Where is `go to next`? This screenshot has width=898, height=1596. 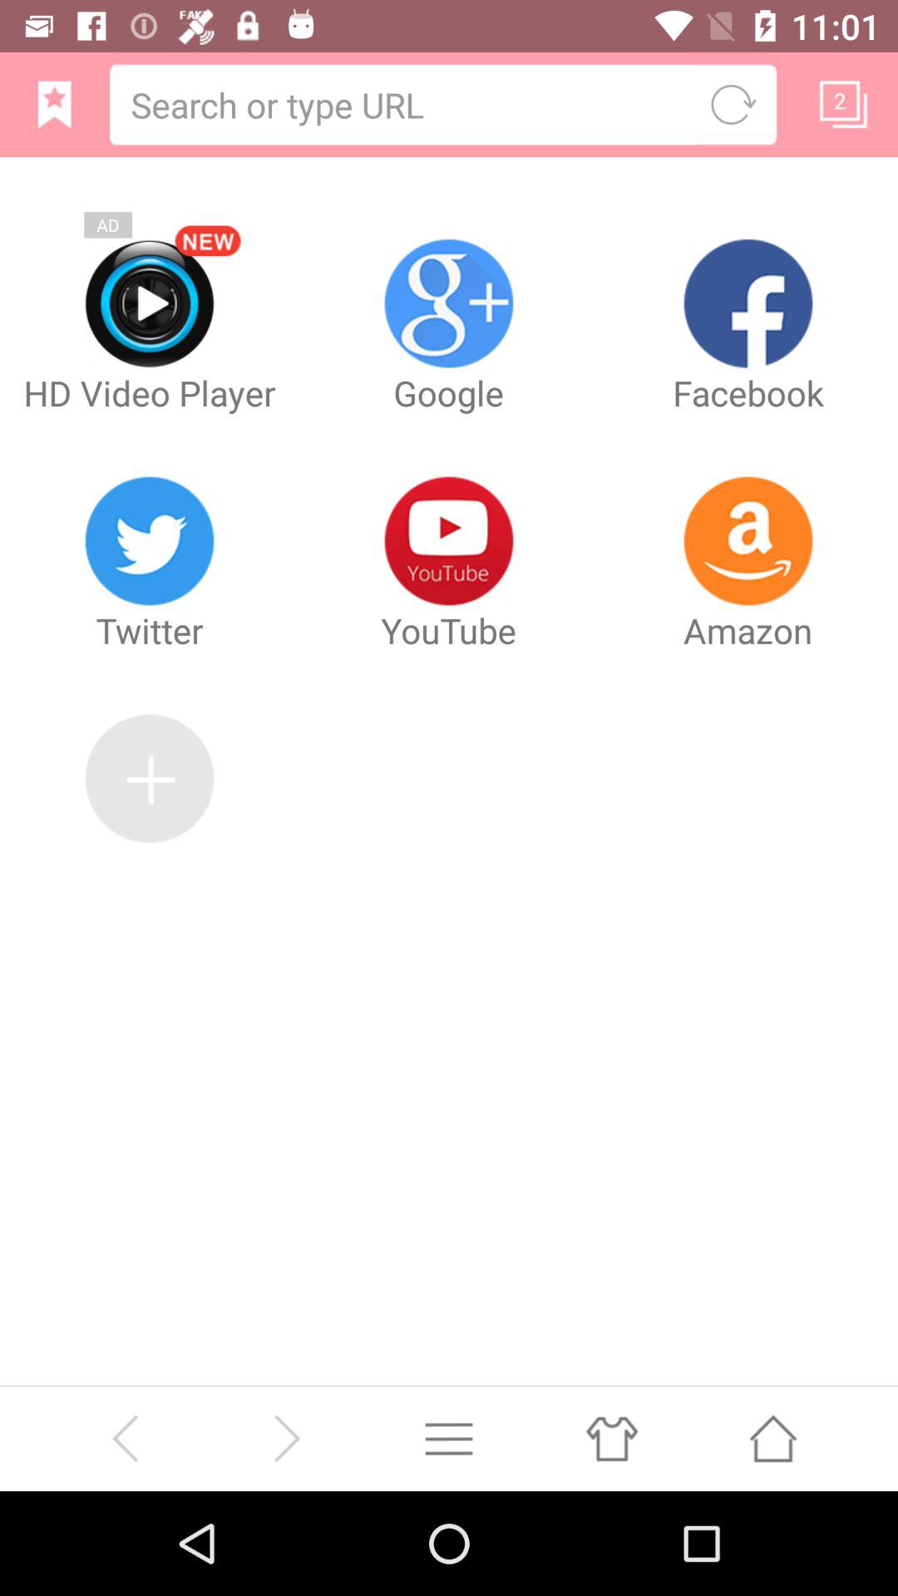
go to next is located at coordinates (286, 1438).